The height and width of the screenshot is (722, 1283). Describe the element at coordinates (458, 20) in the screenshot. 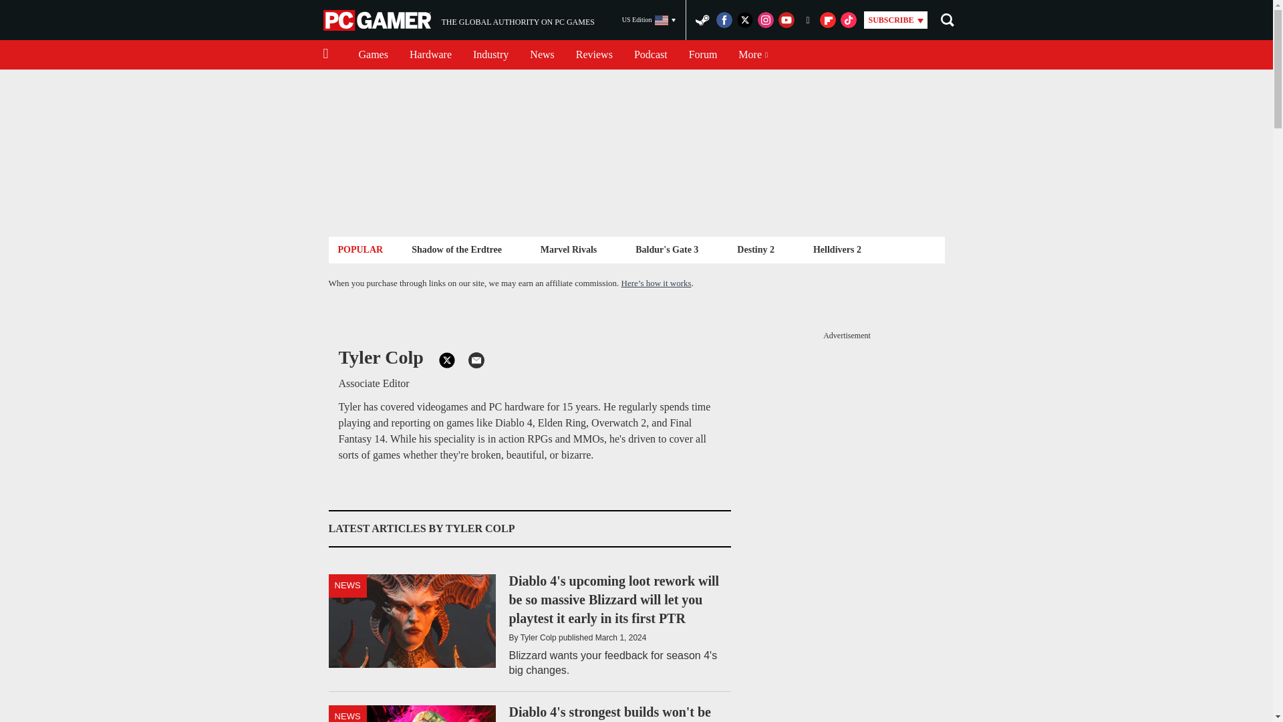

I see `Shadow of the Erdtree` at that location.